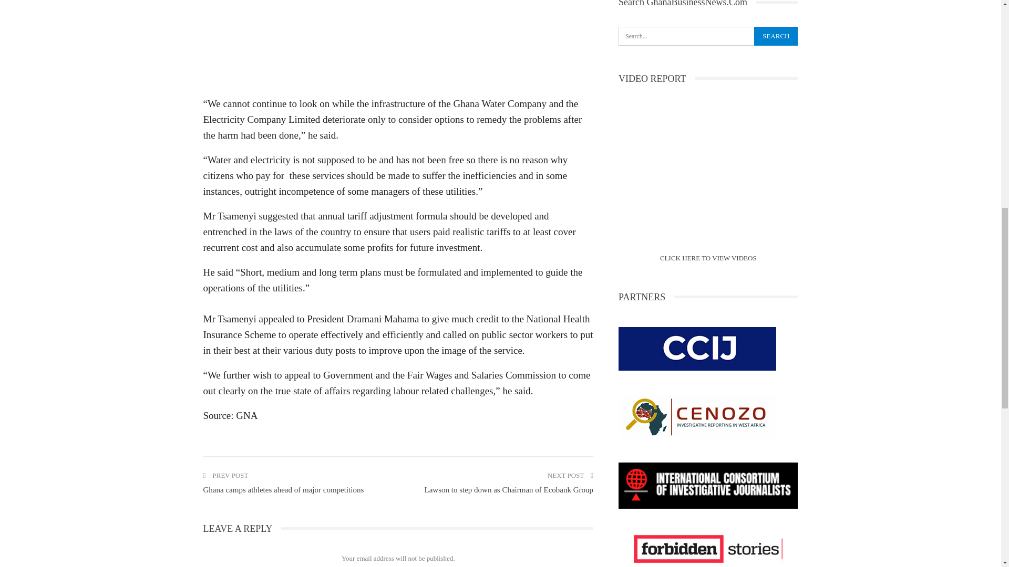  What do you see at coordinates (776, 36) in the screenshot?
I see `Search` at bounding box center [776, 36].